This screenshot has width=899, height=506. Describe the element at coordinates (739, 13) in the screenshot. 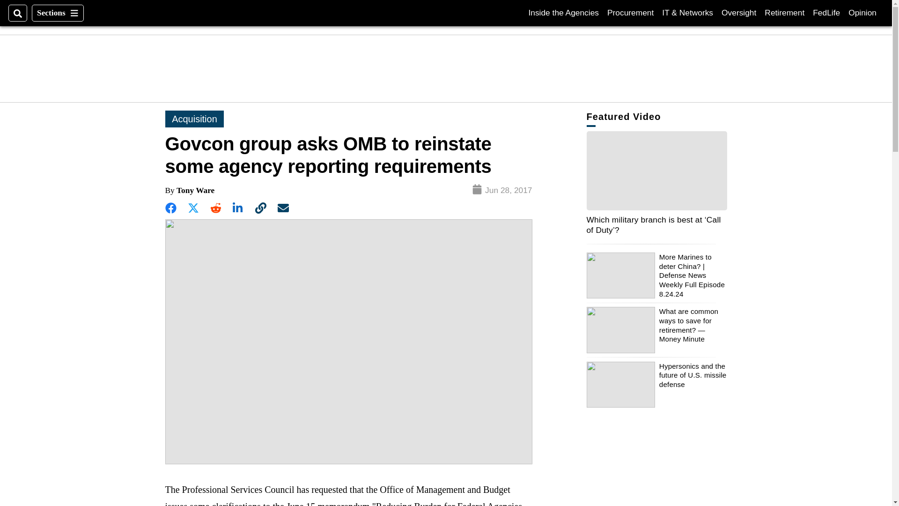

I see `Oversight` at that location.